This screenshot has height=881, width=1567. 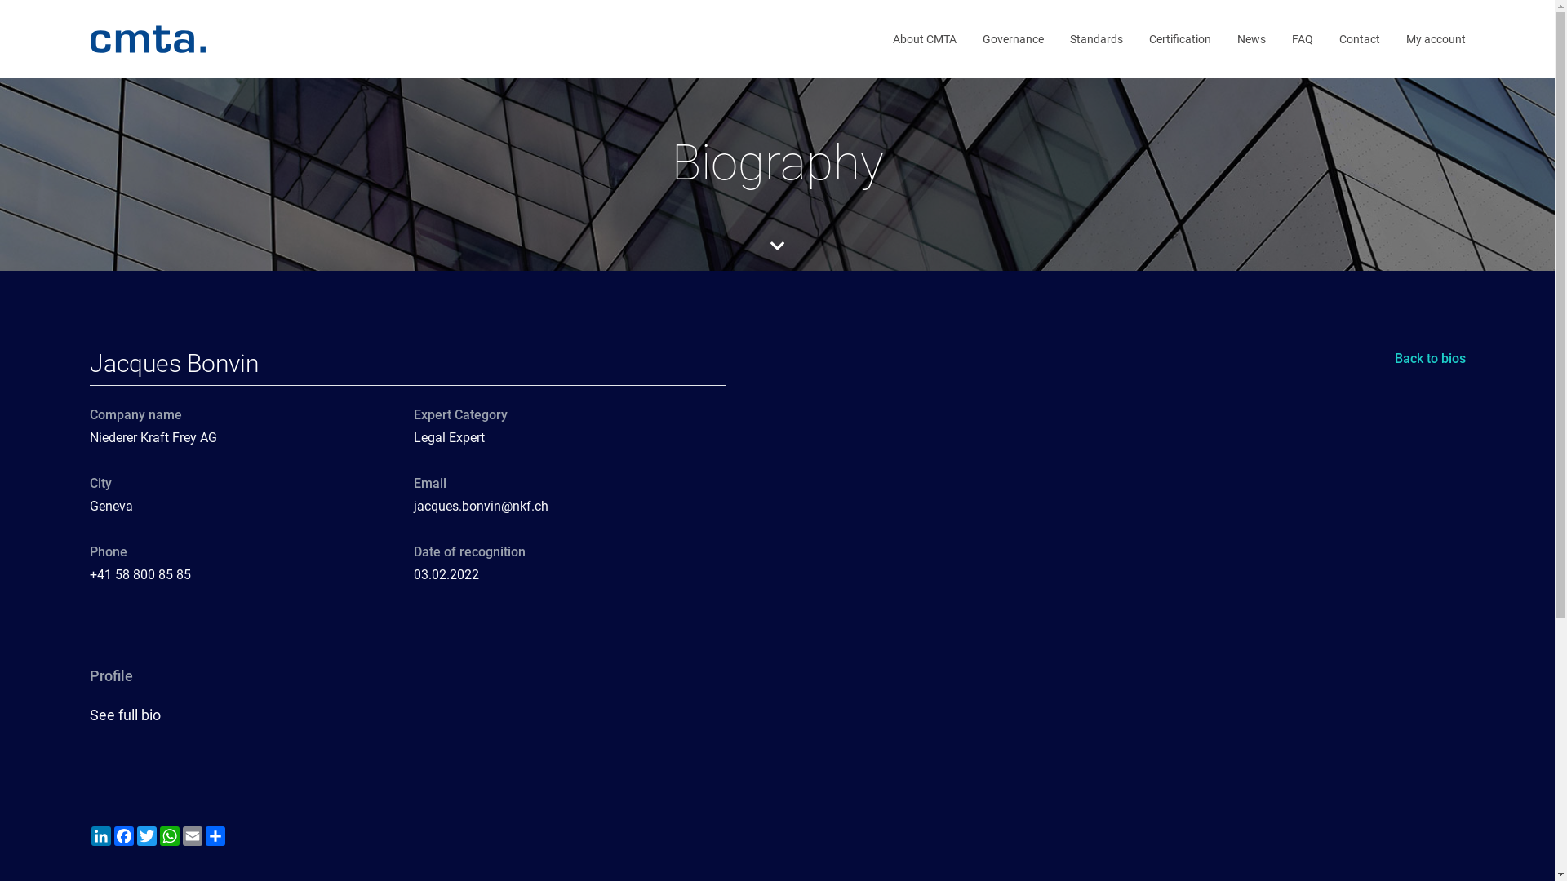 What do you see at coordinates (925, 42) in the screenshot?
I see `About CMTA` at bounding box center [925, 42].